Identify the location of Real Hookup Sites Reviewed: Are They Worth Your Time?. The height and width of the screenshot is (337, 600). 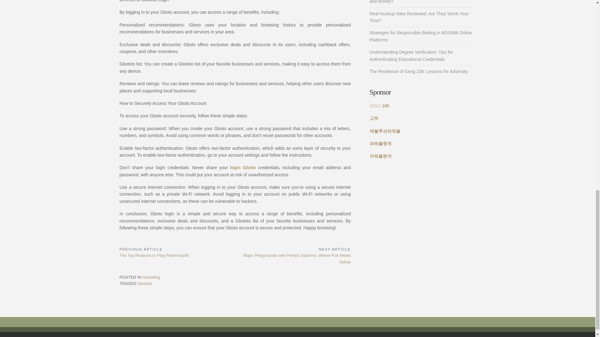
(419, 17).